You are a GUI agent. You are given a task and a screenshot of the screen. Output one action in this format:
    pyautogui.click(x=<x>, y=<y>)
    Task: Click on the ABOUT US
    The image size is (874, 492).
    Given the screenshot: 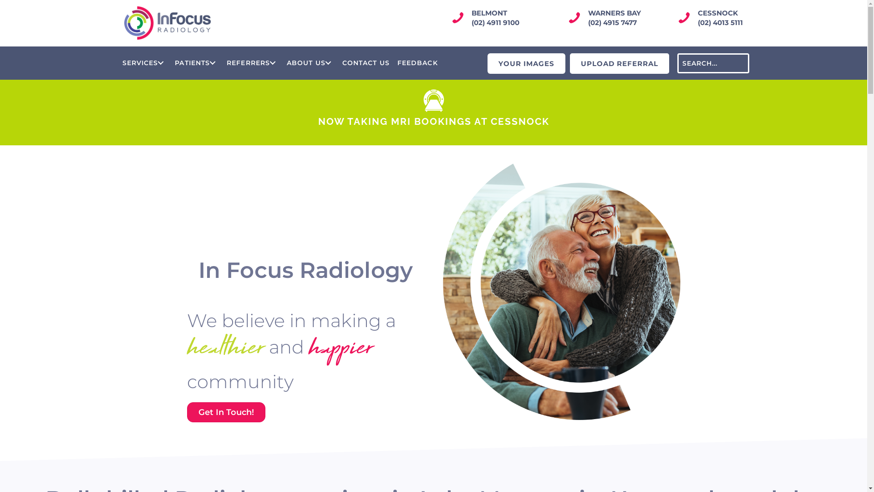 What is the action you would take?
    pyautogui.click(x=310, y=63)
    